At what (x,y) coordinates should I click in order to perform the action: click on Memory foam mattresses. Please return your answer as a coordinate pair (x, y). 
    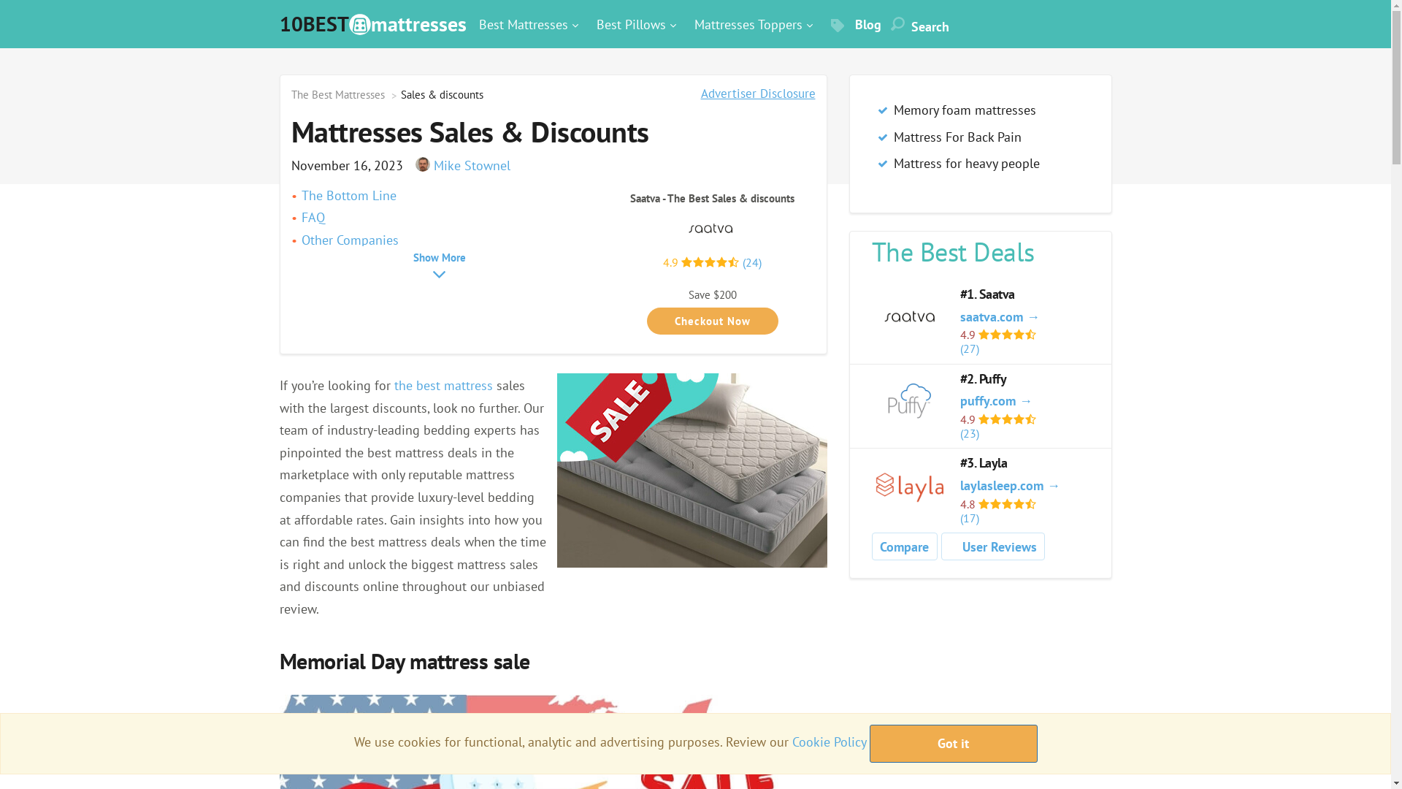
    Looking at the image, I should click on (965, 110).